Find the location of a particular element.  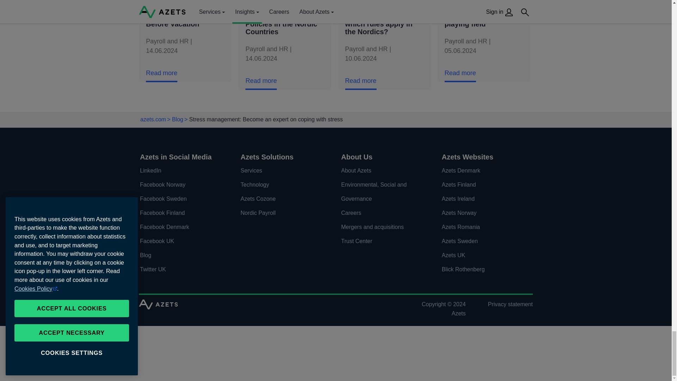

Facebook UK is located at coordinates (183, 241).